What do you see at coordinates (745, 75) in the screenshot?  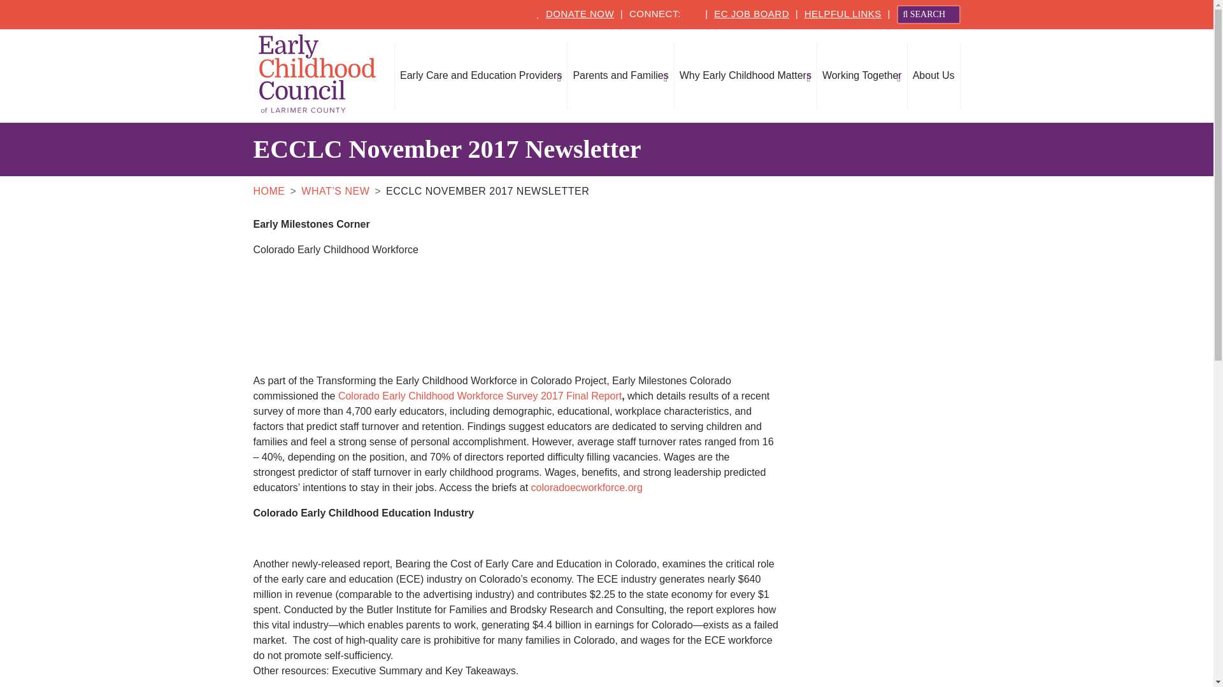 I see `Why Early Childhood Matters` at bounding box center [745, 75].